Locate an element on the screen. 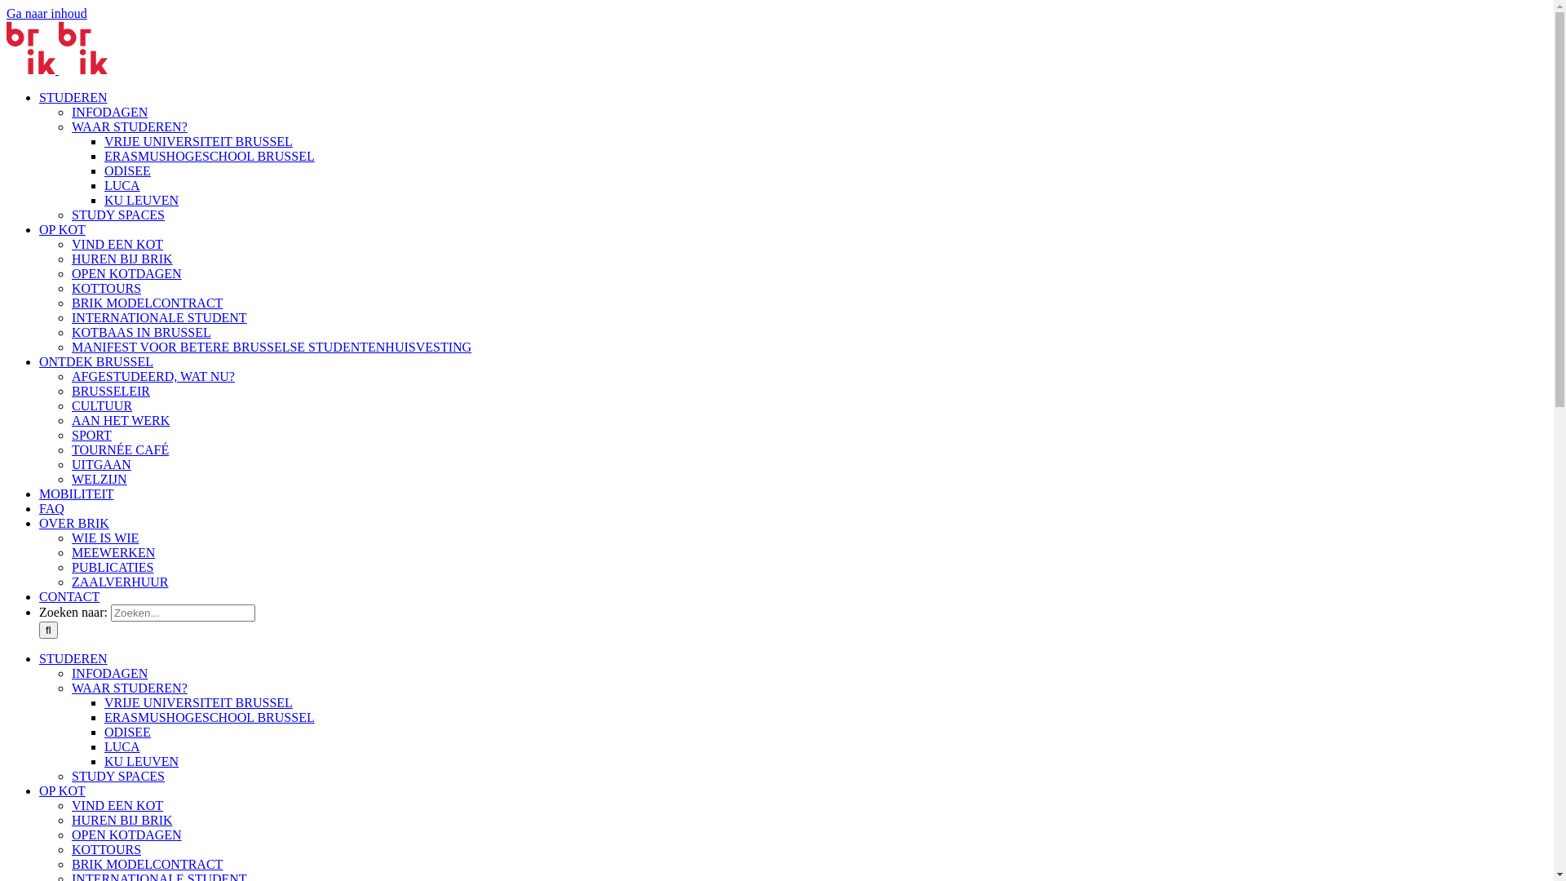  CONTACT is located at coordinates (69, 597).